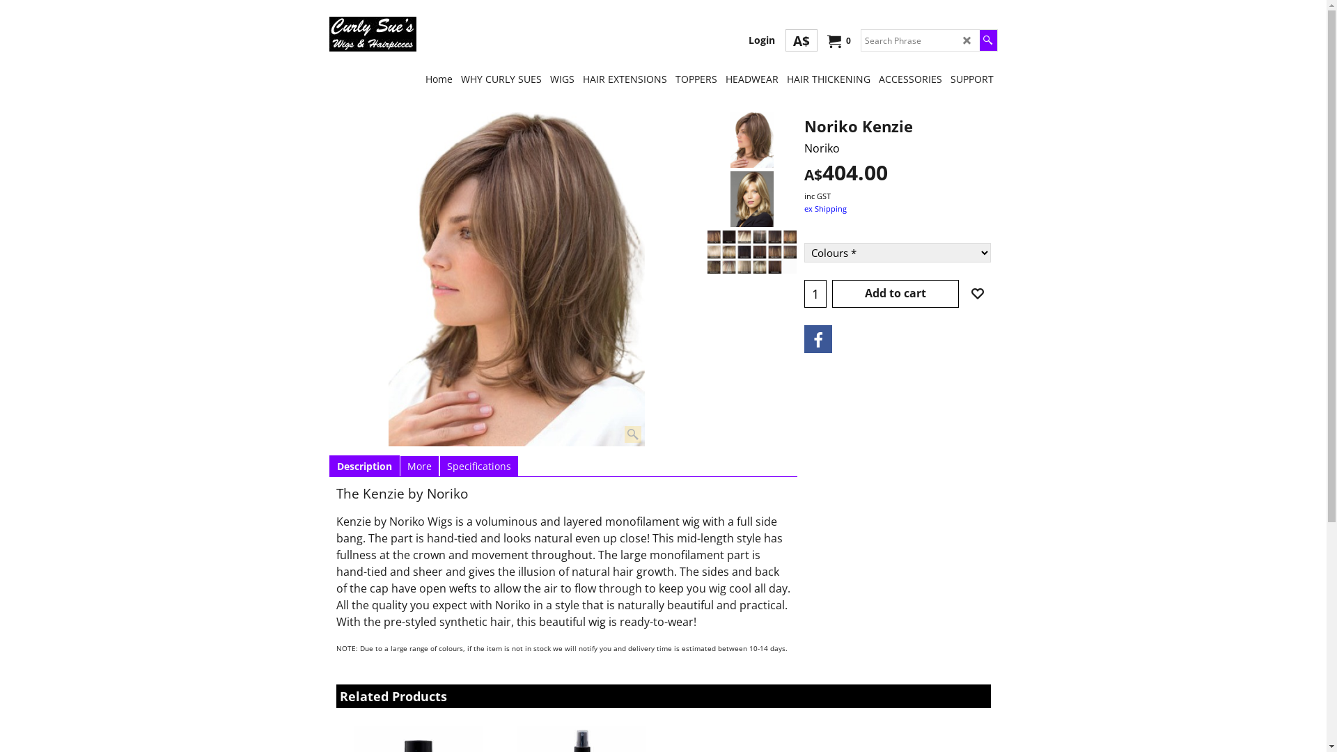 The image size is (1337, 752). What do you see at coordinates (372, 34) in the screenshot?
I see `CS Logo` at bounding box center [372, 34].